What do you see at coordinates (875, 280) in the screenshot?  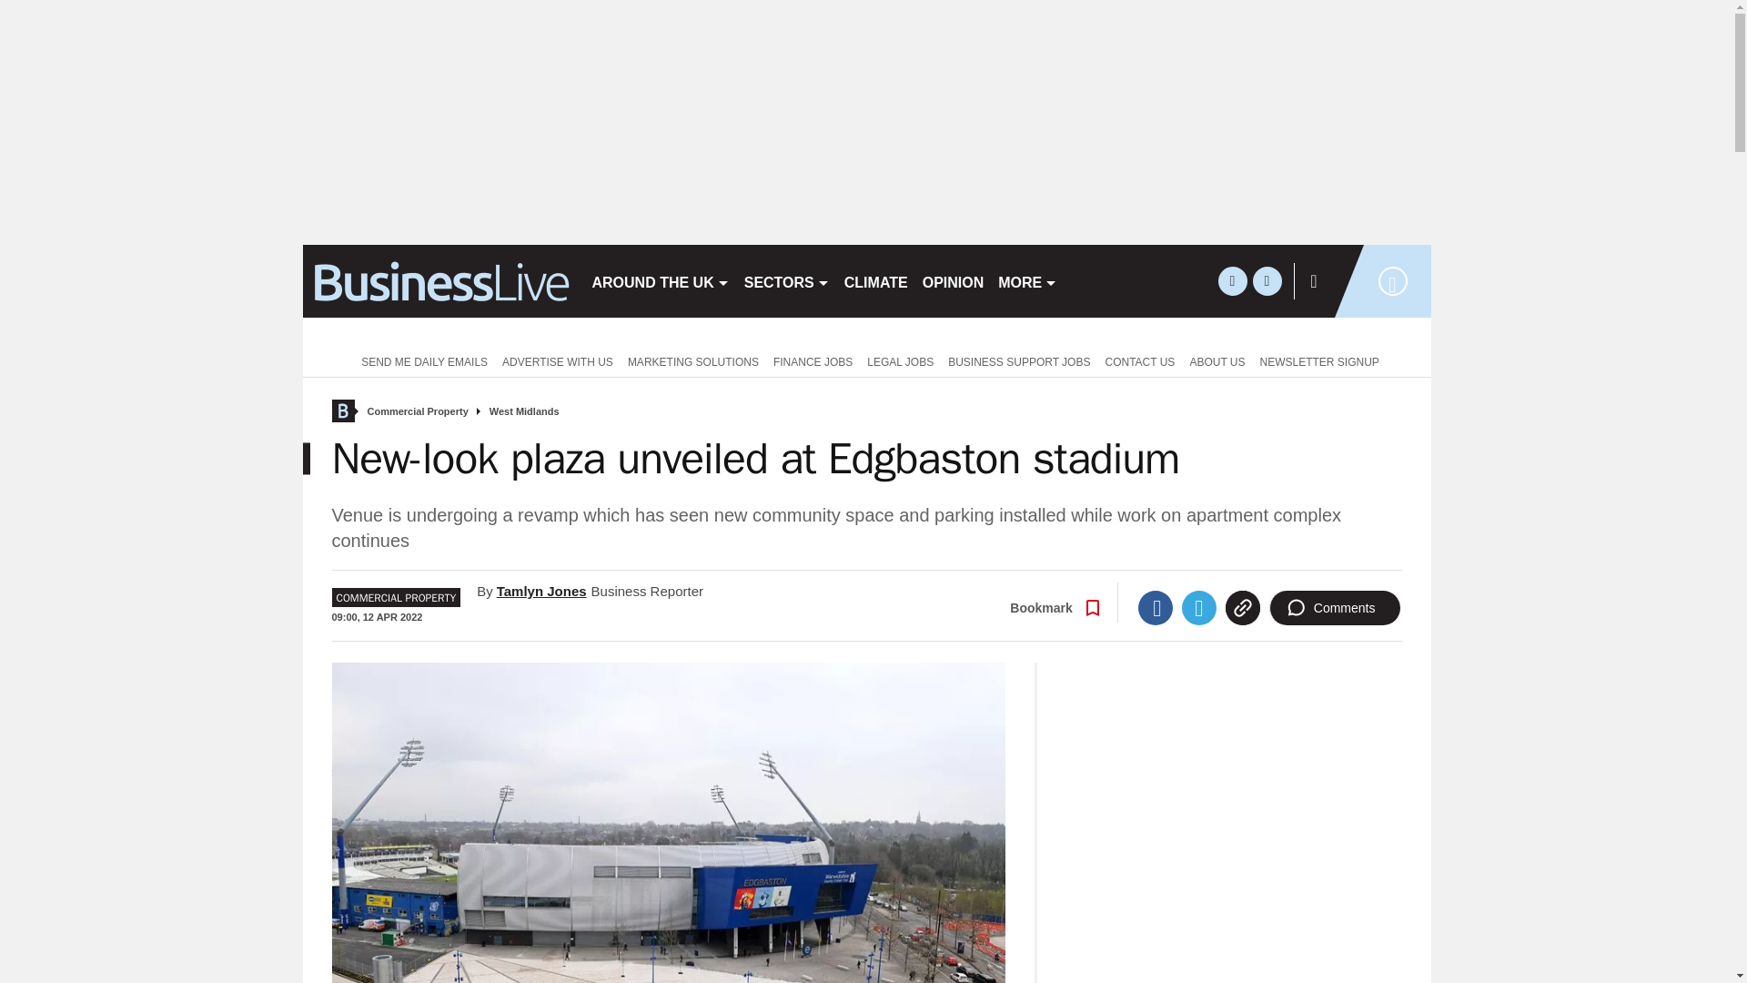 I see `CLIMATE` at bounding box center [875, 280].